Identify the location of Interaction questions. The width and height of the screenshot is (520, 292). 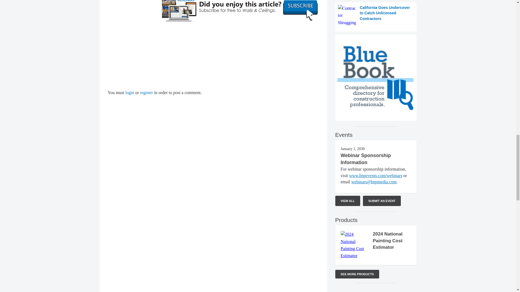
(213, 56).